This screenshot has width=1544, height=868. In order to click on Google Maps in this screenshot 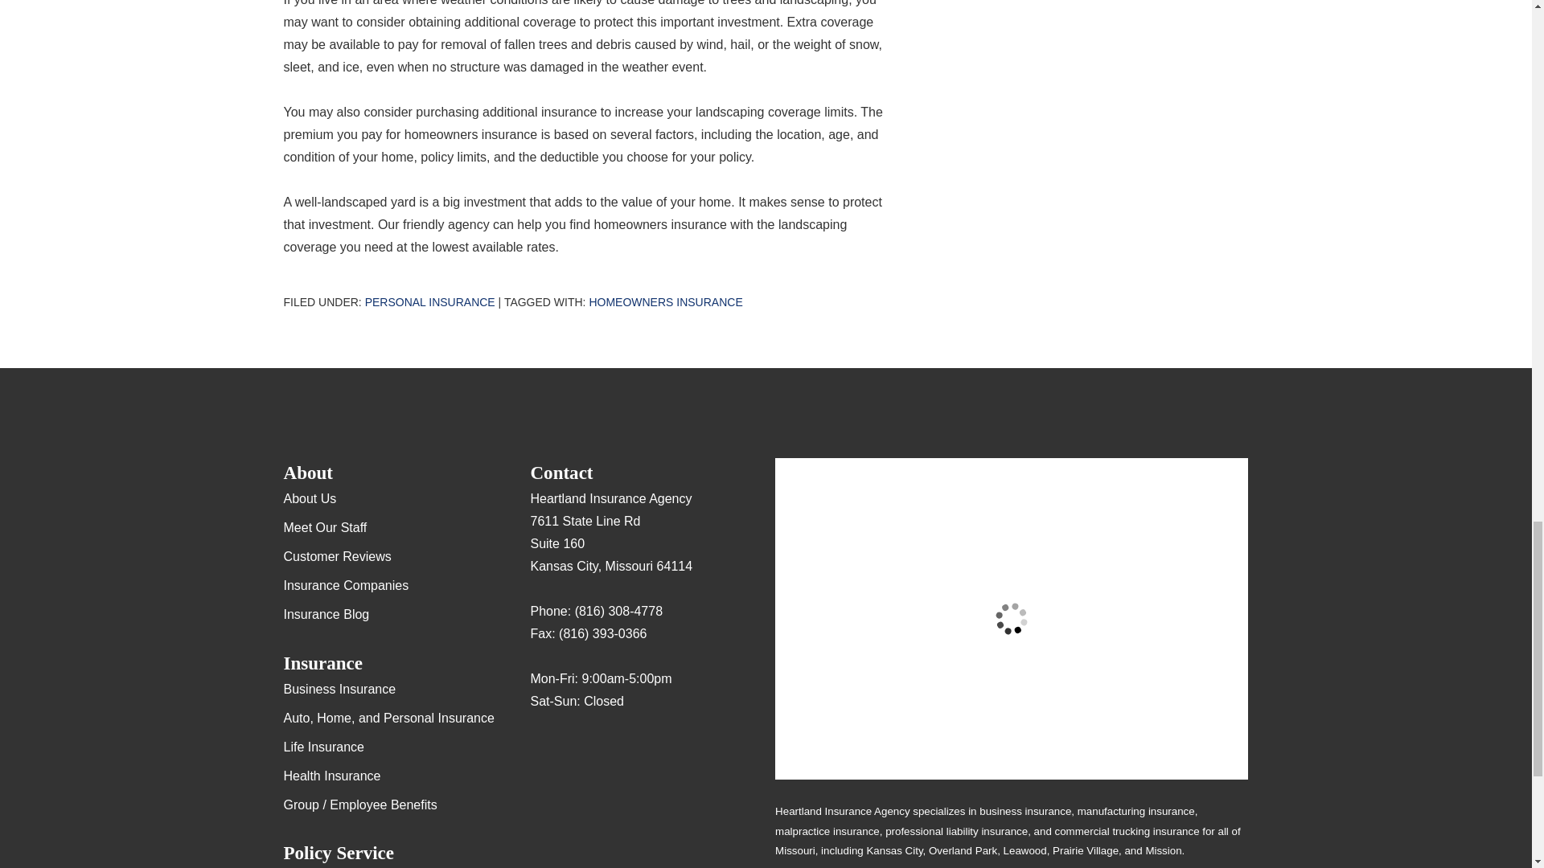, I will do `click(542, 749)`.